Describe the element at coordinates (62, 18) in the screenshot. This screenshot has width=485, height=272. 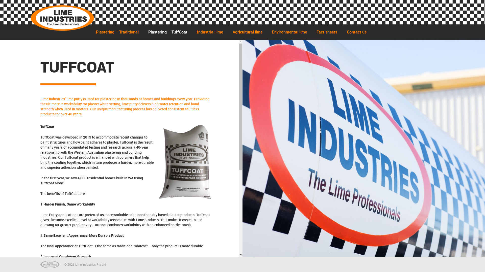
I see `Lime Industries` at that location.